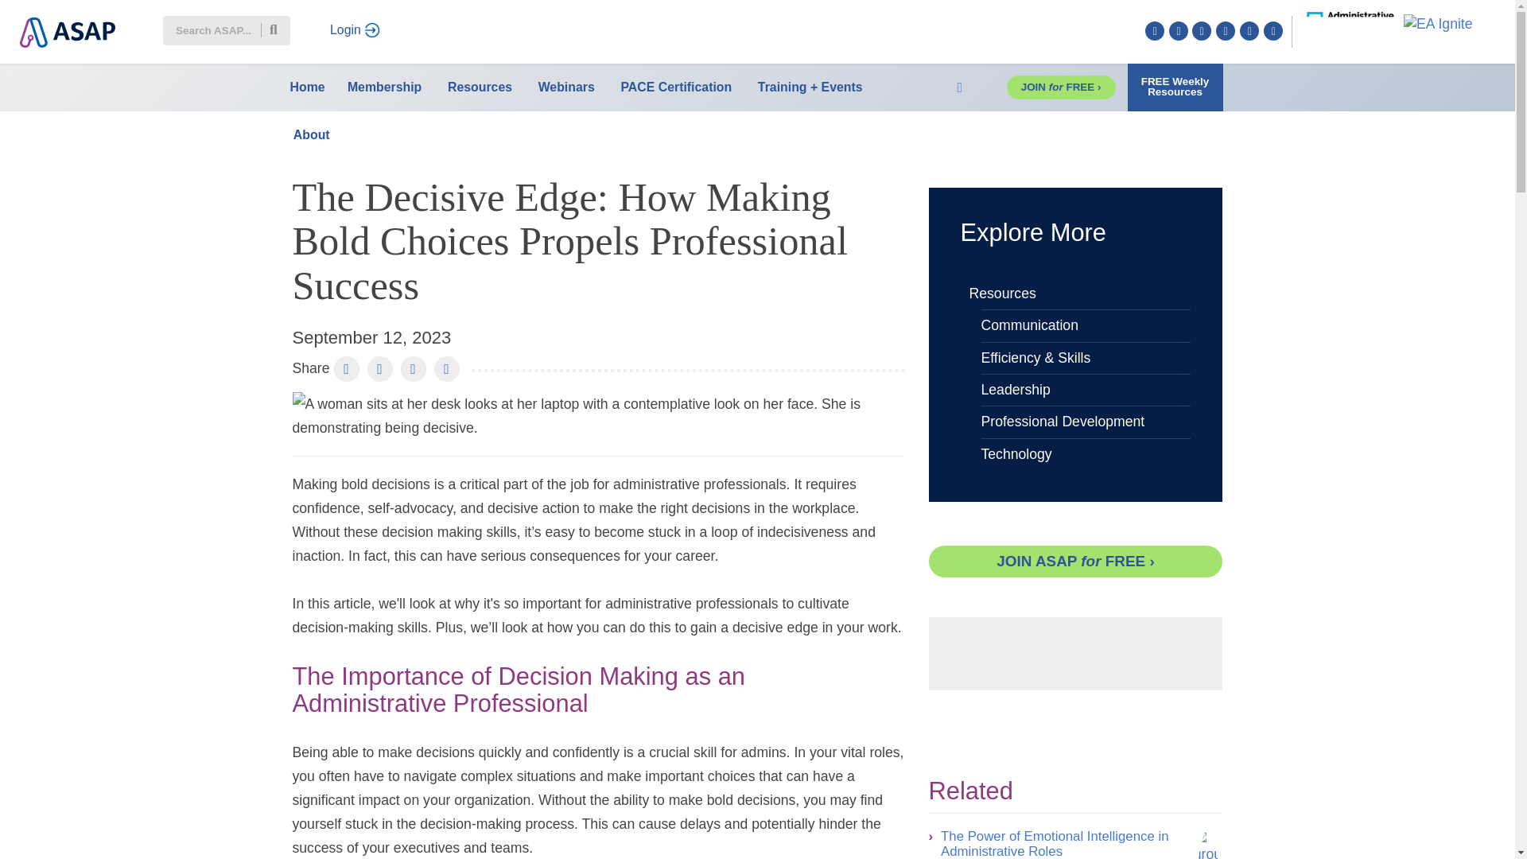  I want to click on Join ASAP, so click(1061, 87).